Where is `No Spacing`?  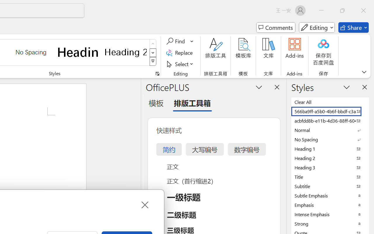
No Spacing is located at coordinates (330, 139).